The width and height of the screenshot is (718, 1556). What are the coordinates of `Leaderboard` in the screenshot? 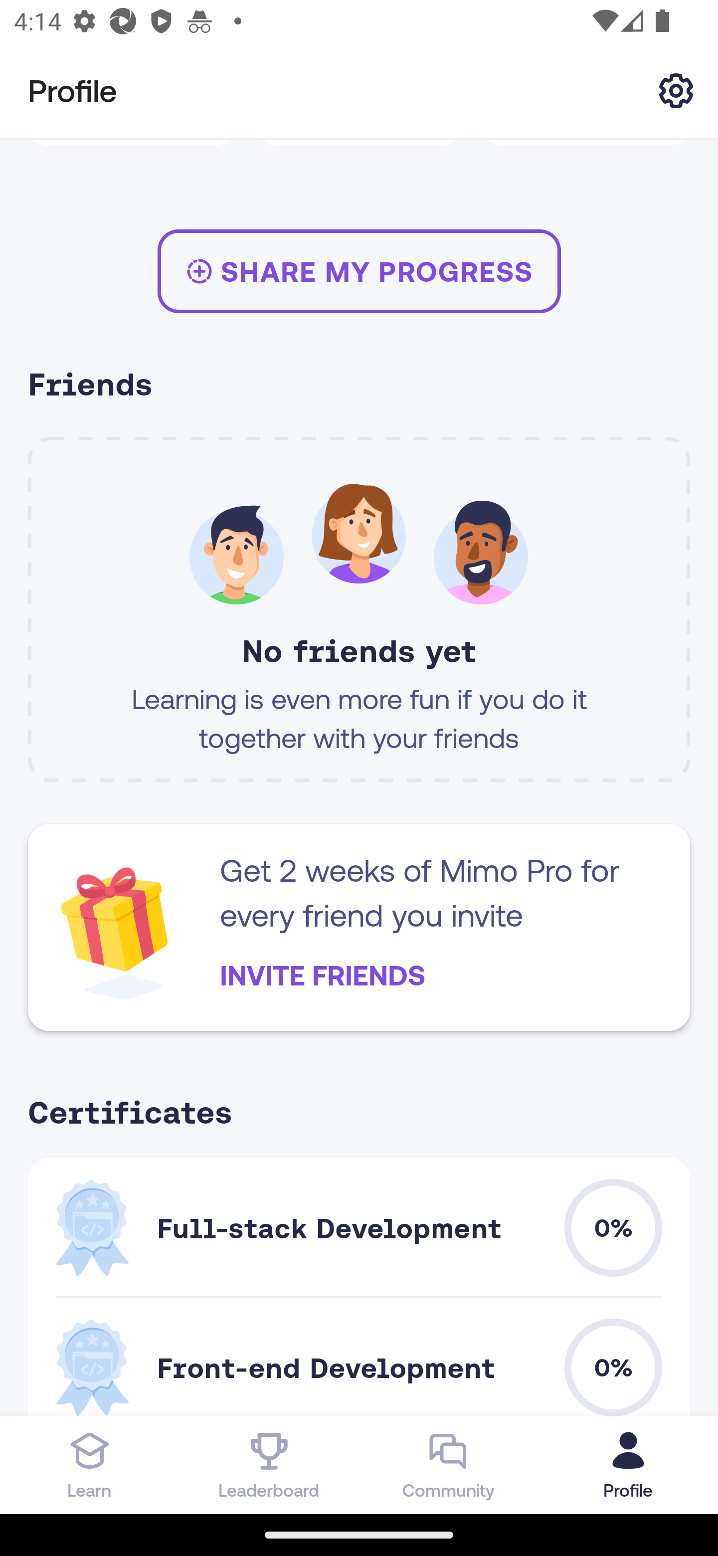 It's located at (269, 1465).